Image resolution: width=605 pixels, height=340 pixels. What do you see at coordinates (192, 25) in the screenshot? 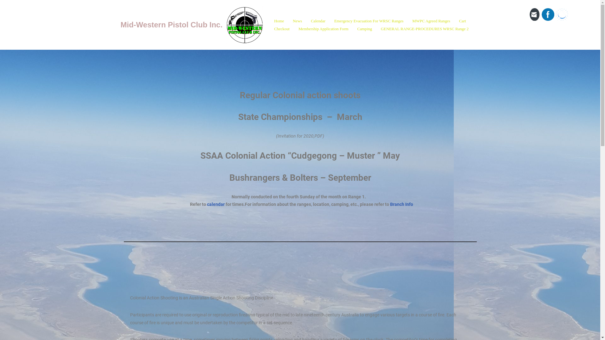
I see `Mid-Western Pistol Club Inc.` at bounding box center [192, 25].